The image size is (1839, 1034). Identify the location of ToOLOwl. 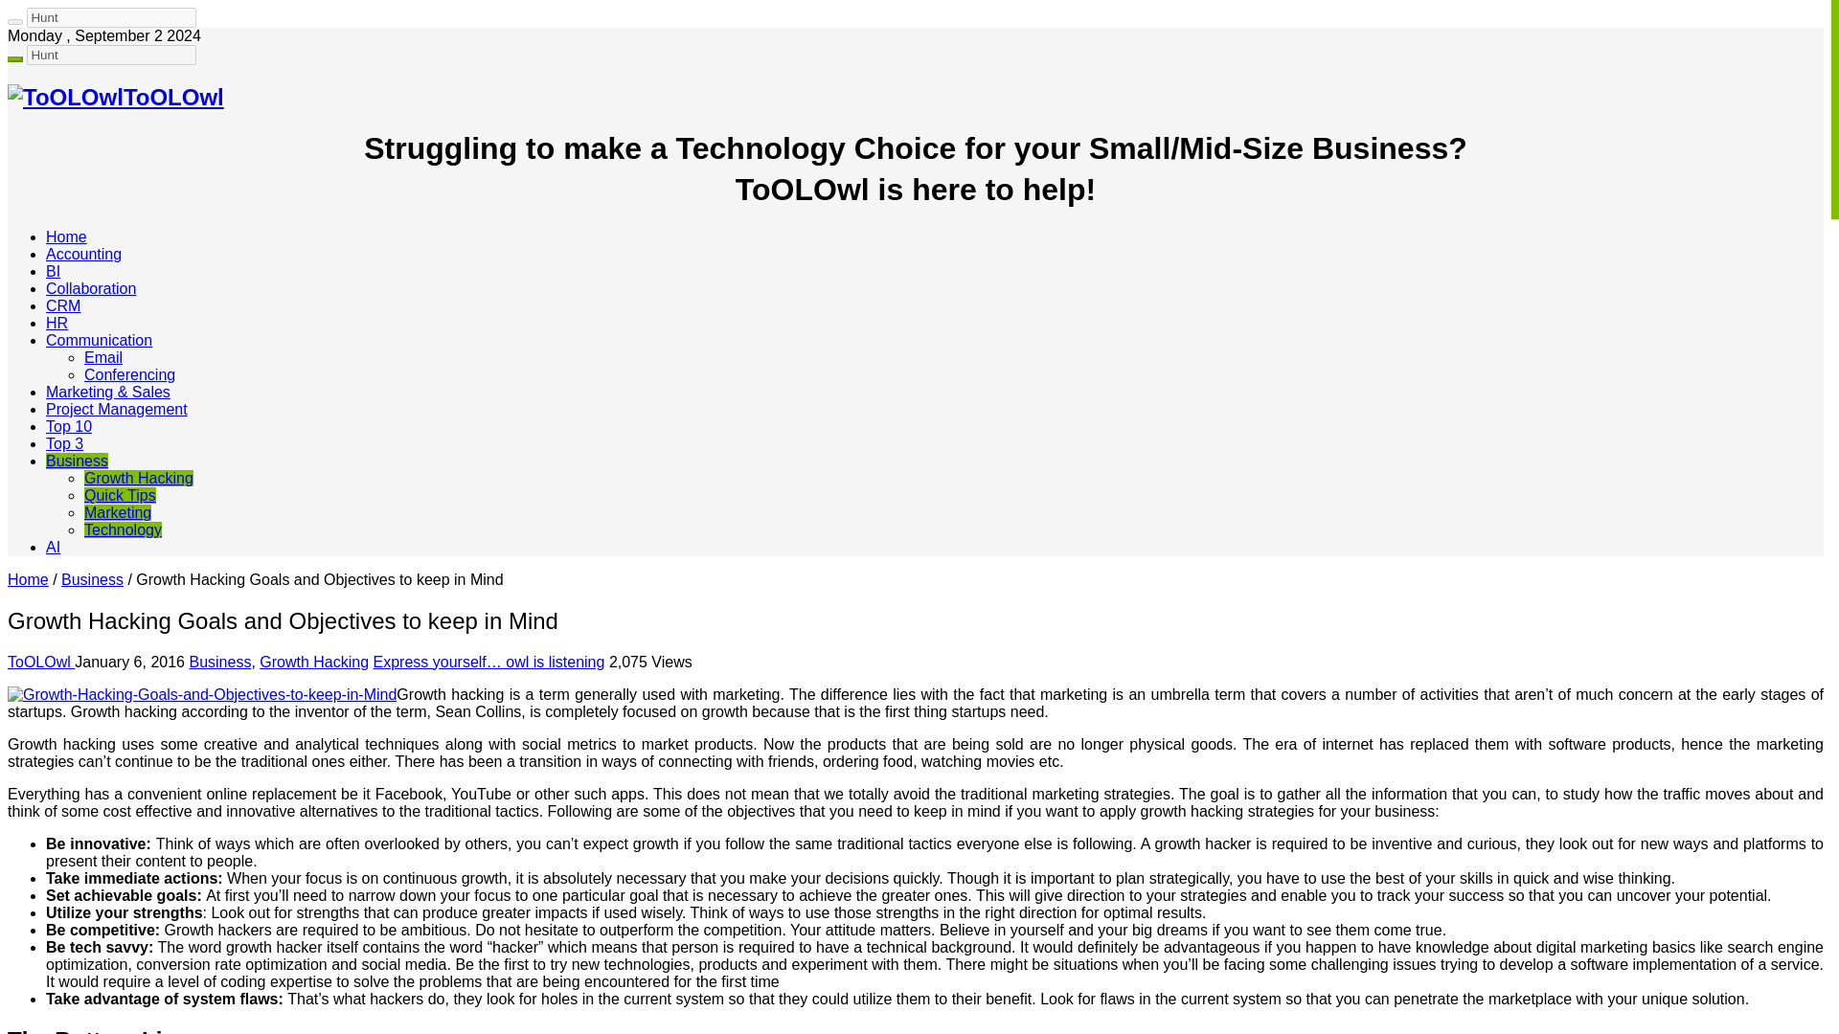
(40, 661).